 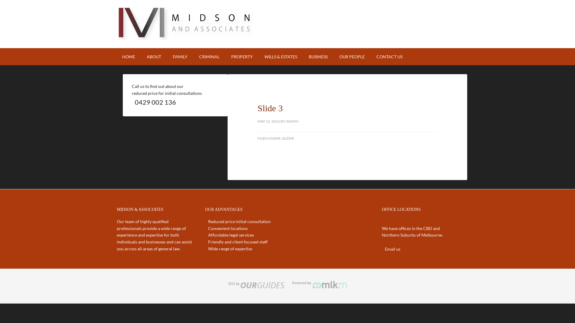 What do you see at coordinates (292, 121) in the screenshot?
I see `ADMIN` at bounding box center [292, 121].